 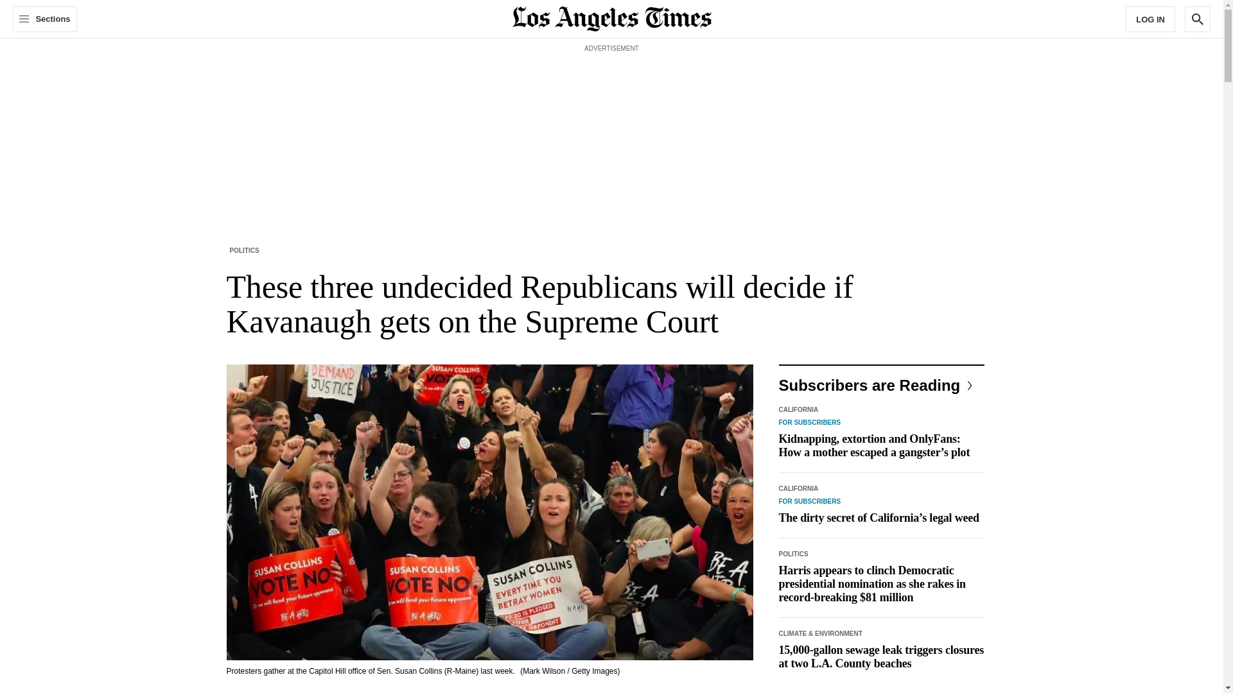 What do you see at coordinates (611, 85) in the screenshot?
I see `3rd party ad content` at bounding box center [611, 85].